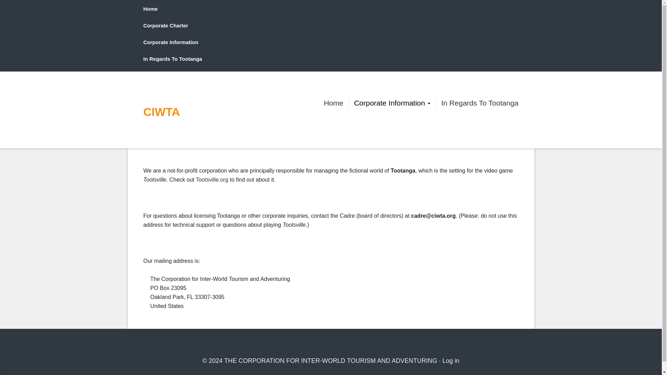  What do you see at coordinates (212, 179) in the screenshot?
I see `Tootsville.org` at bounding box center [212, 179].